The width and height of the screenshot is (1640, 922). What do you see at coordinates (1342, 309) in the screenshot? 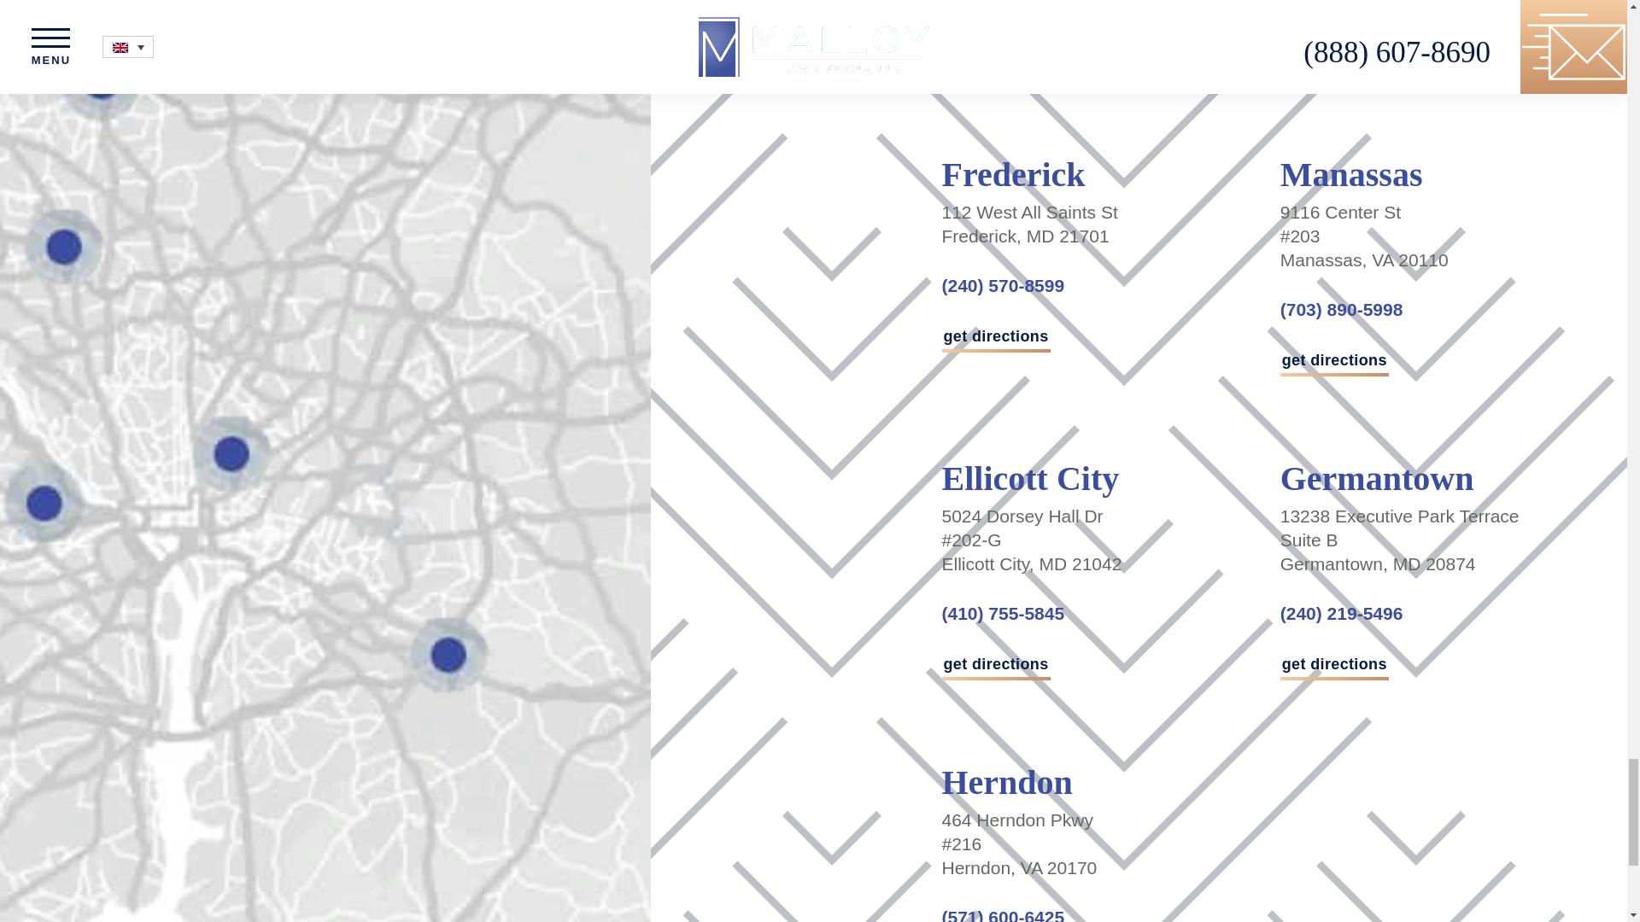
I see `Call us` at bounding box center [1342, 309].